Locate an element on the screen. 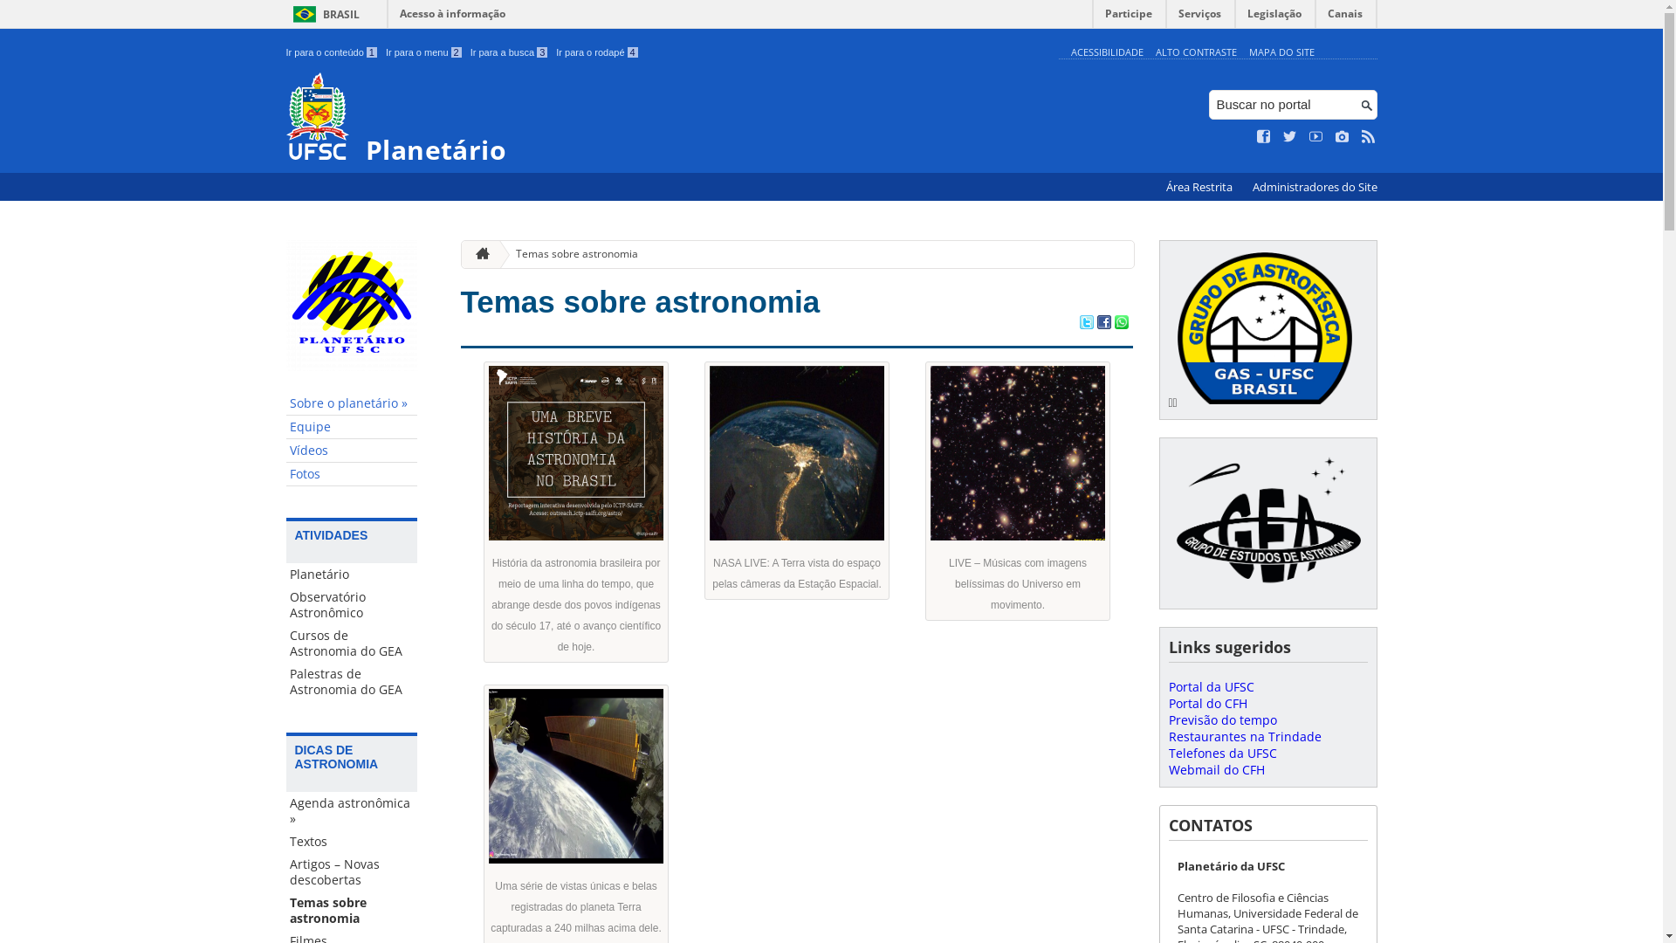 Image resolution: width=1676 pixels, height=943 pixels. Portal da UFSC is located at coordinates (1211, 686).